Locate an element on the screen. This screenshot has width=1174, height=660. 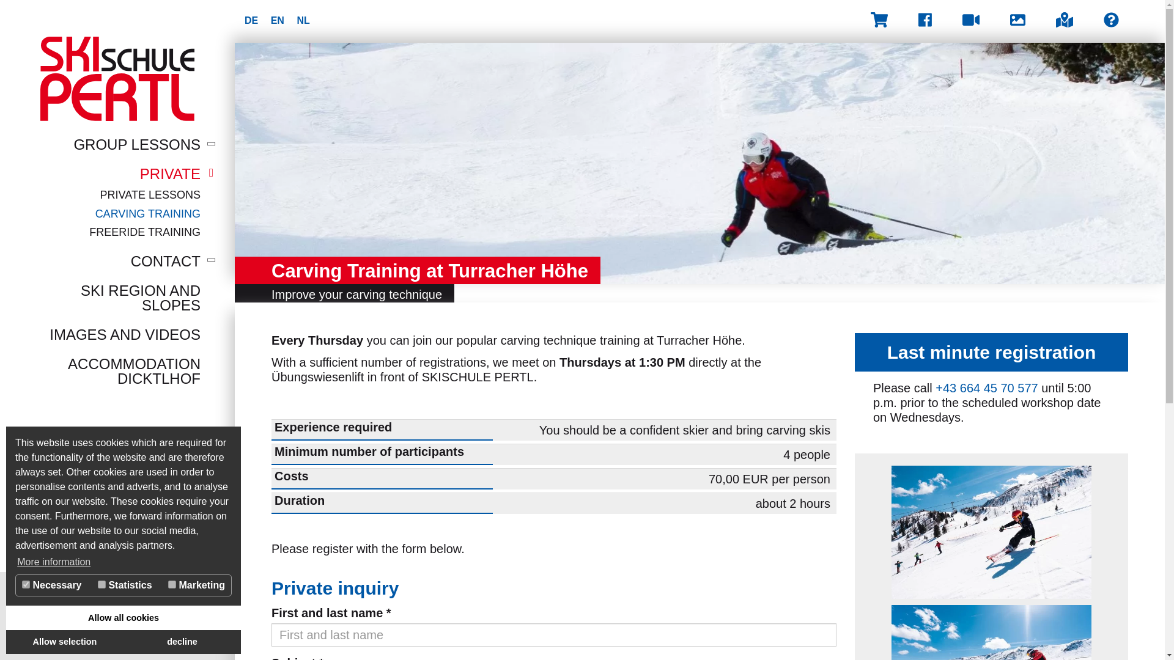
DE is located at coordinates (252, 20).